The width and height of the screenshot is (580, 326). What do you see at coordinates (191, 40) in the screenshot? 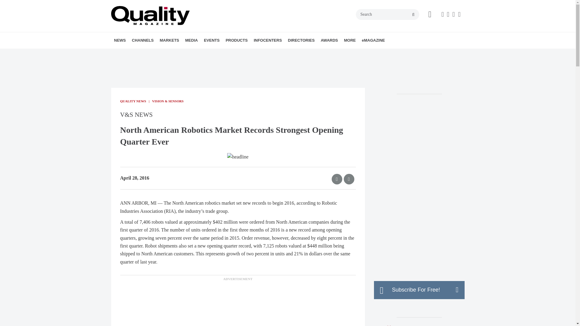
I see `MEDIA` at bounding box center [191, 40].